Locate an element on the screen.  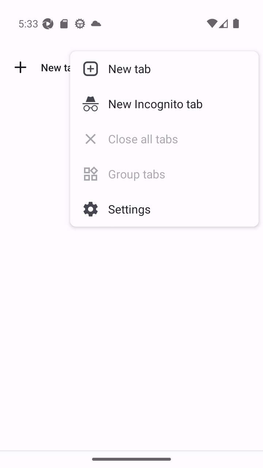
New tab is located at coordinates (164, 68).